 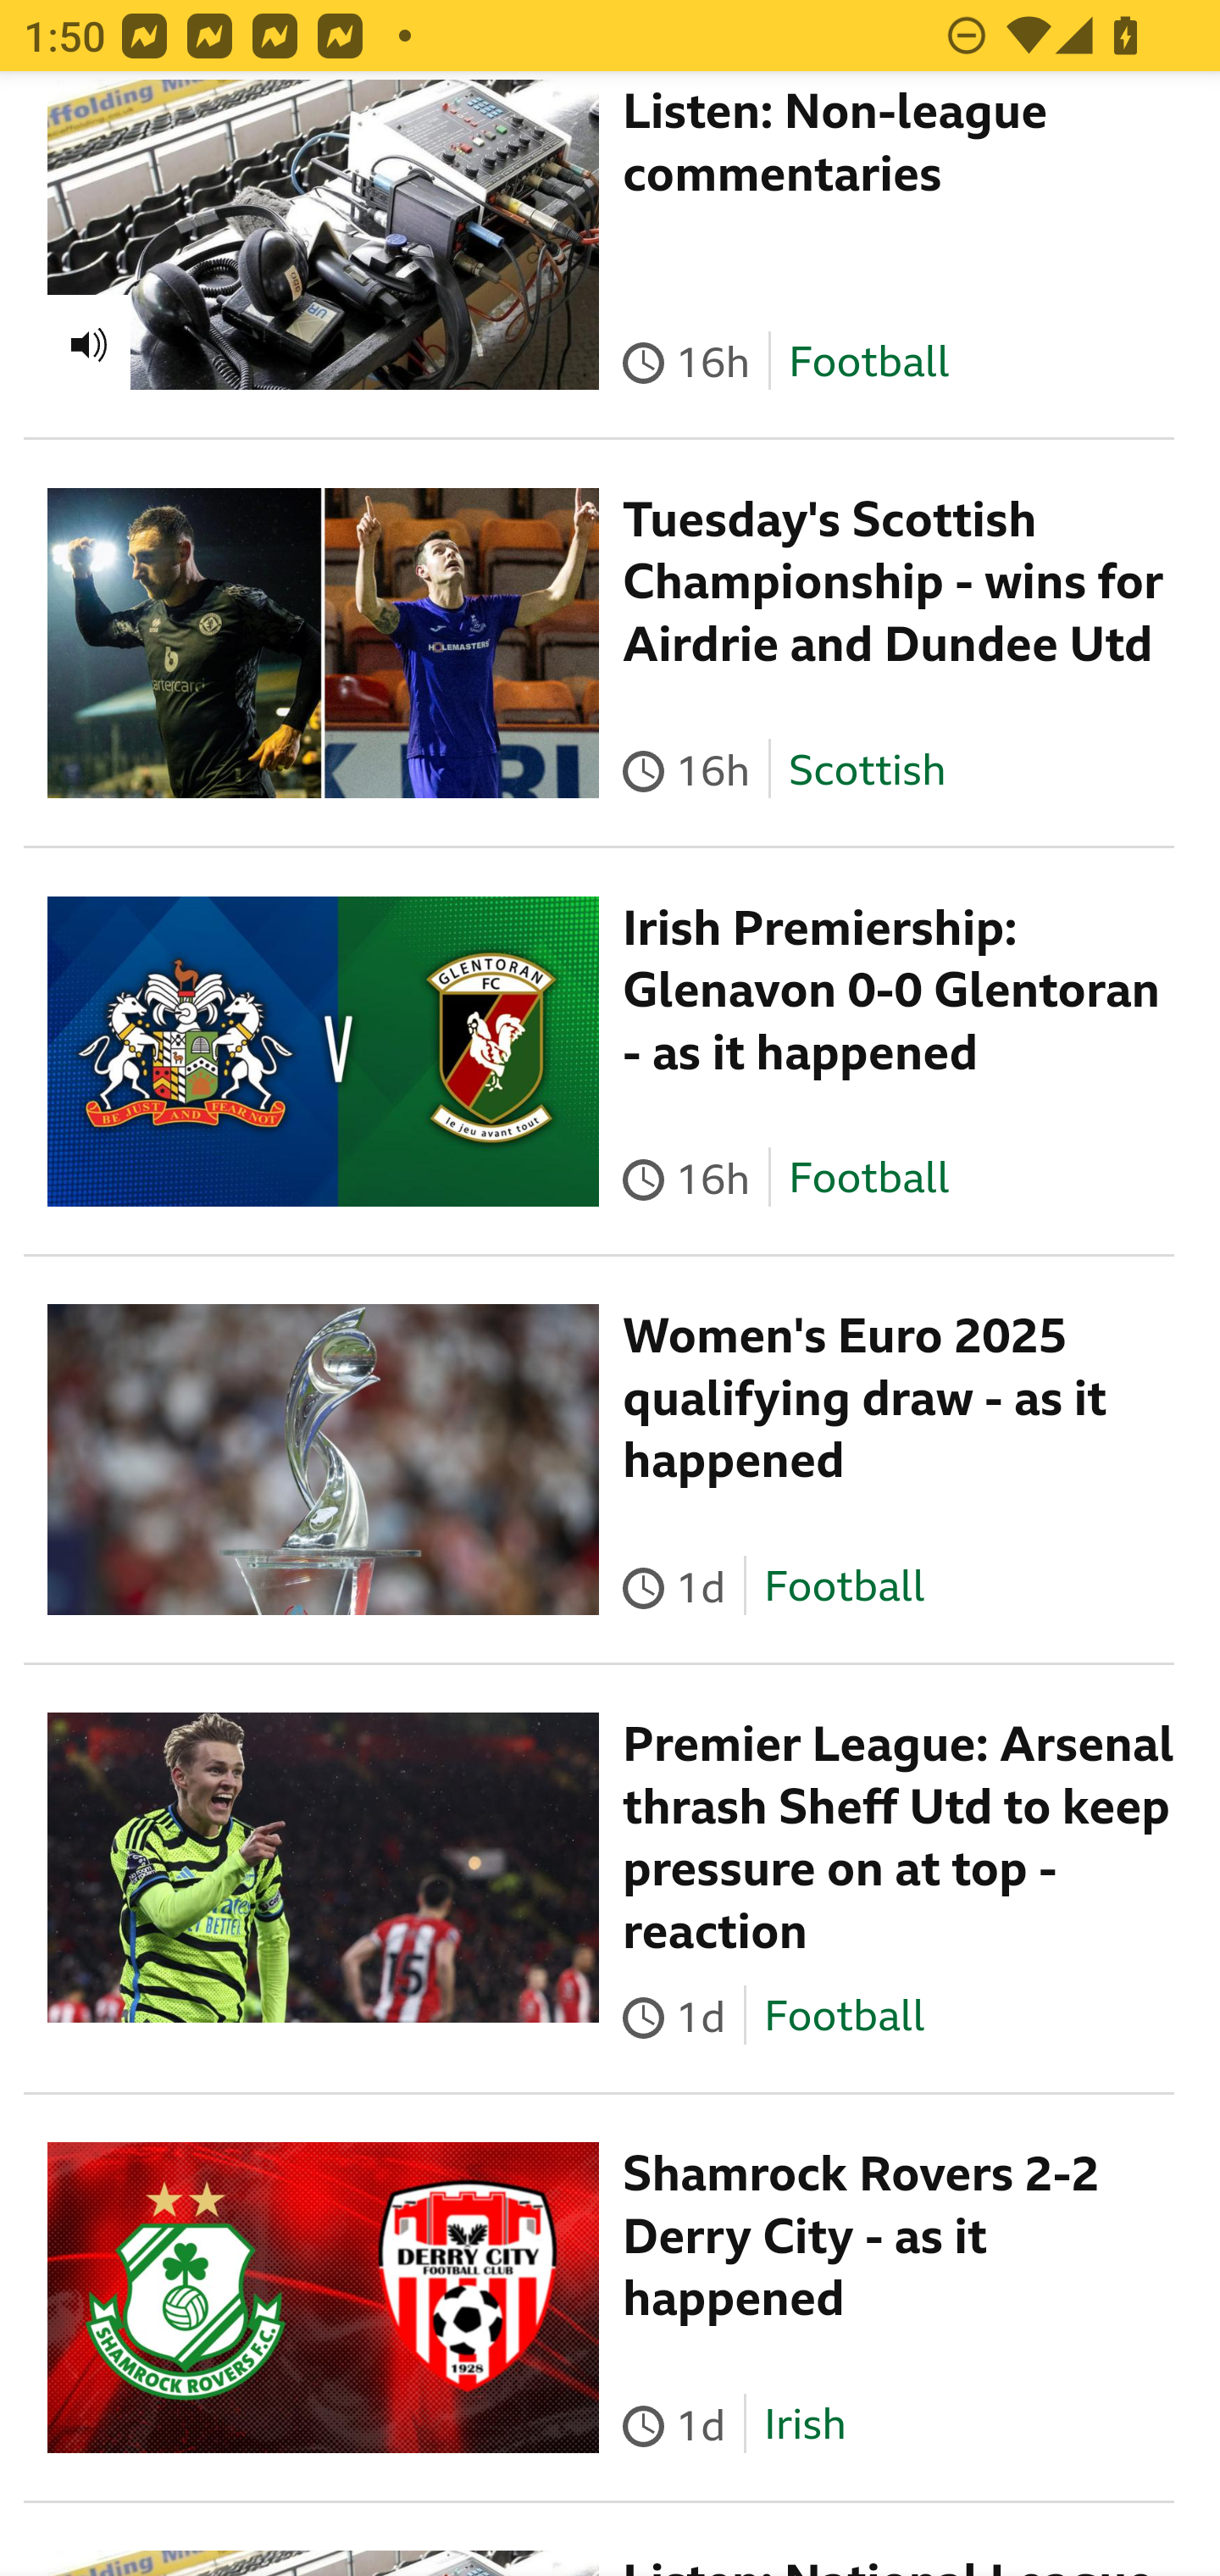 I want to click on Football, so click(x=844, y=2018).